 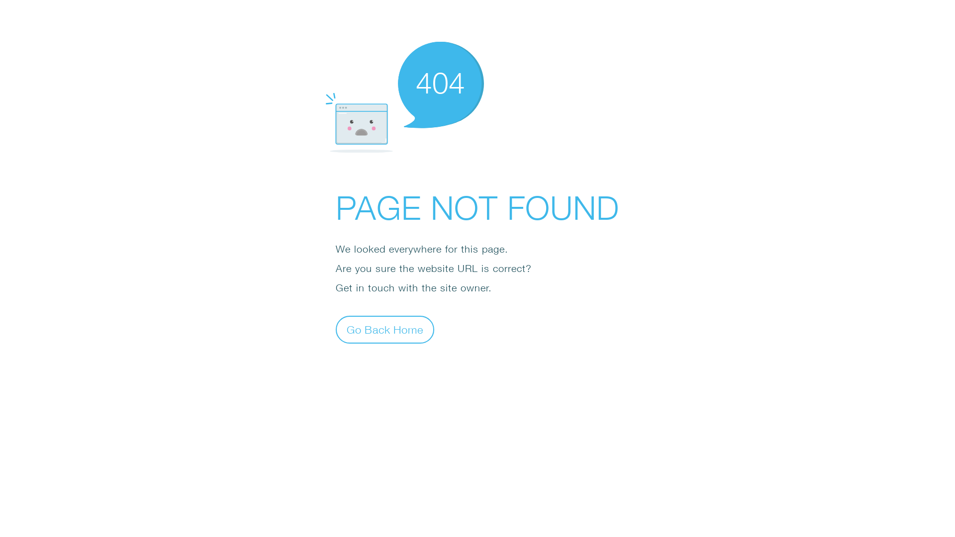 What do you see at coordinates (385, 329) in the screenshot?
I see `Go Back Home` at bounding box center [385, 329].